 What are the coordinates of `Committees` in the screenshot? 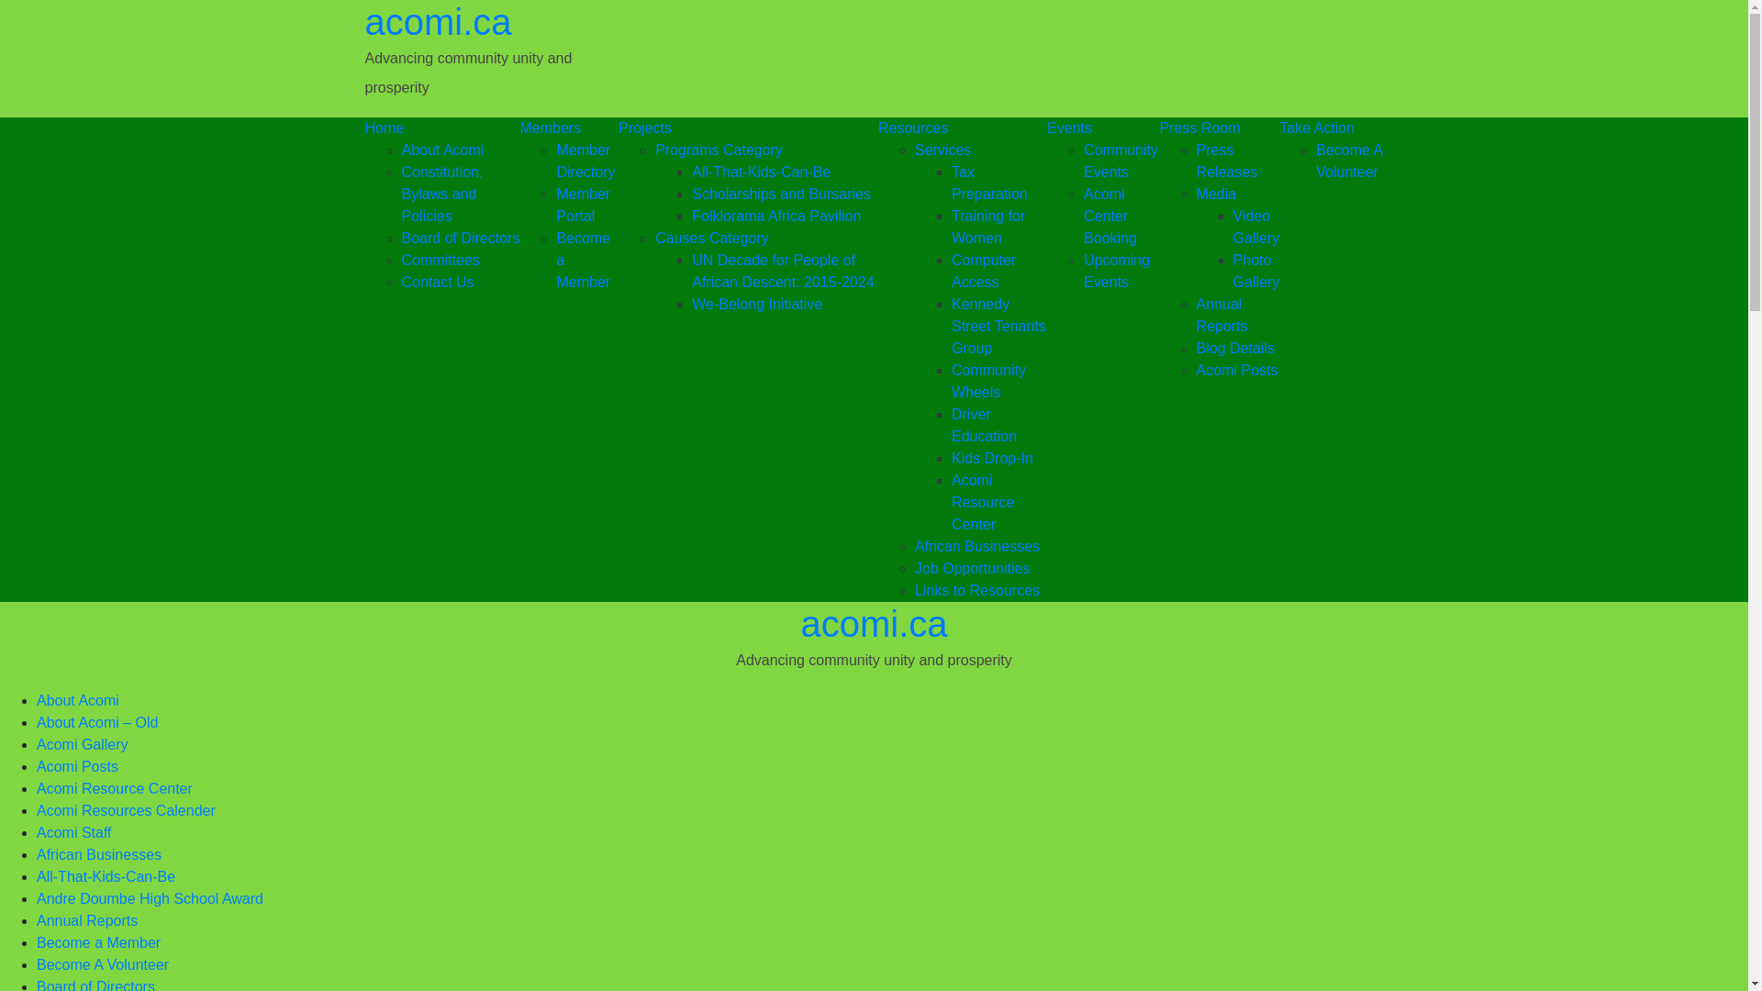 It's located at (461, 261).